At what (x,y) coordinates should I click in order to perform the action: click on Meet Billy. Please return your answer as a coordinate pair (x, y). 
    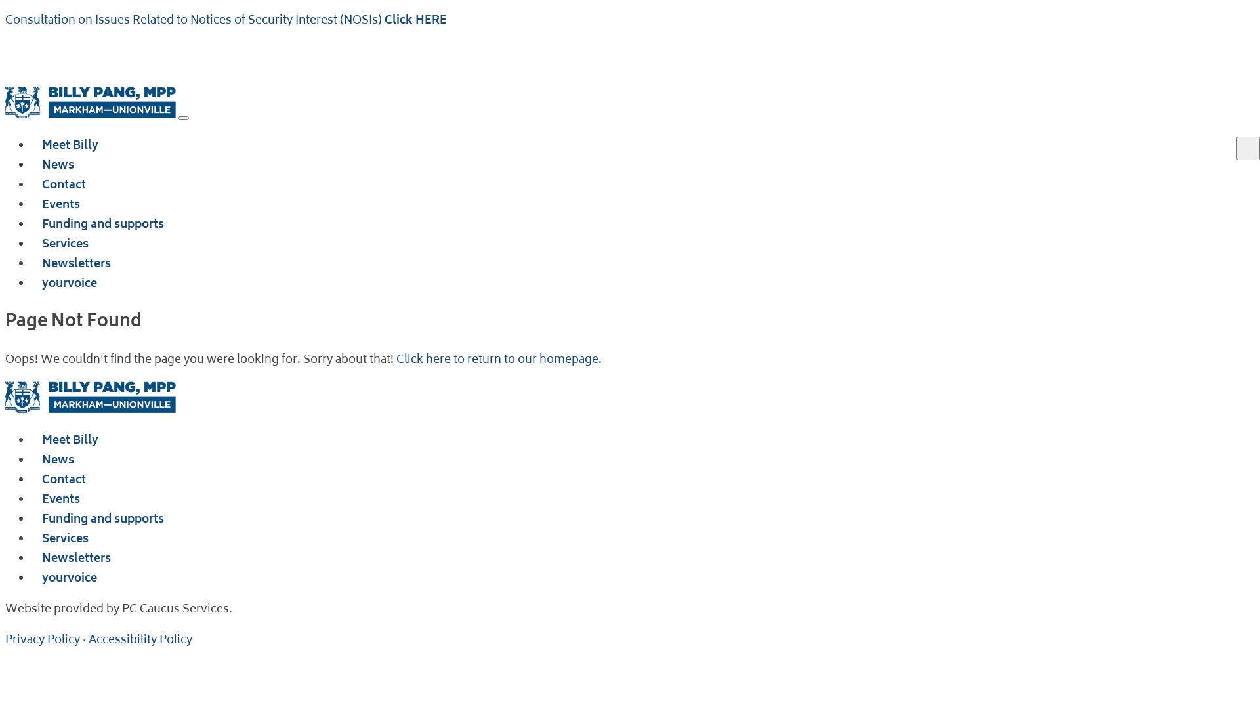
    Looking at the image, I should click on (70, 437).